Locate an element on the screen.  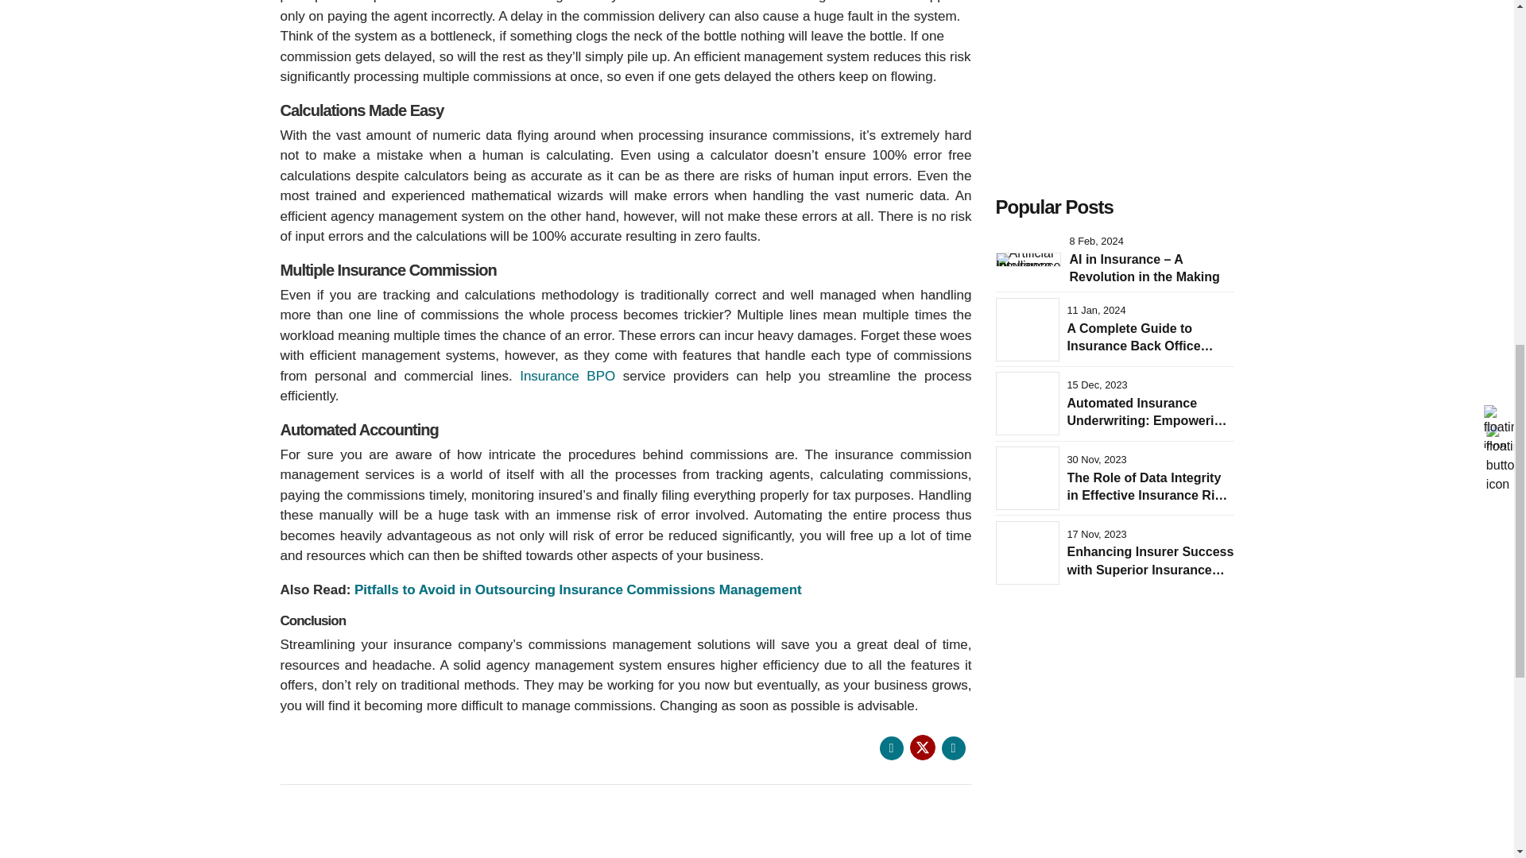
Share on Facebook is located at coordinates (890, 748).